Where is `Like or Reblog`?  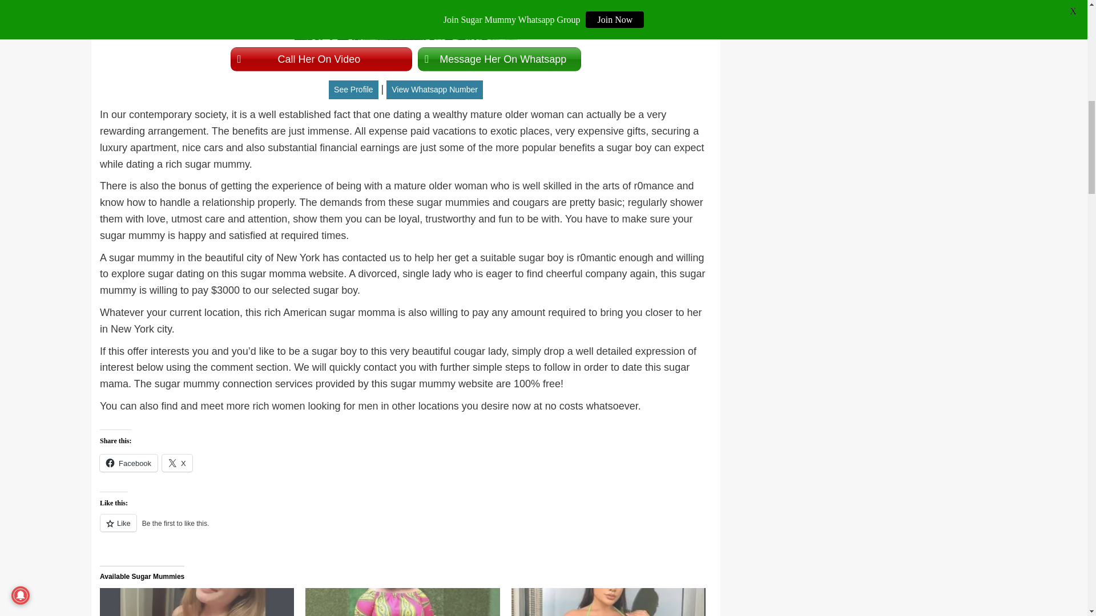 Like or Reblog is located at coordinates (405, 529).